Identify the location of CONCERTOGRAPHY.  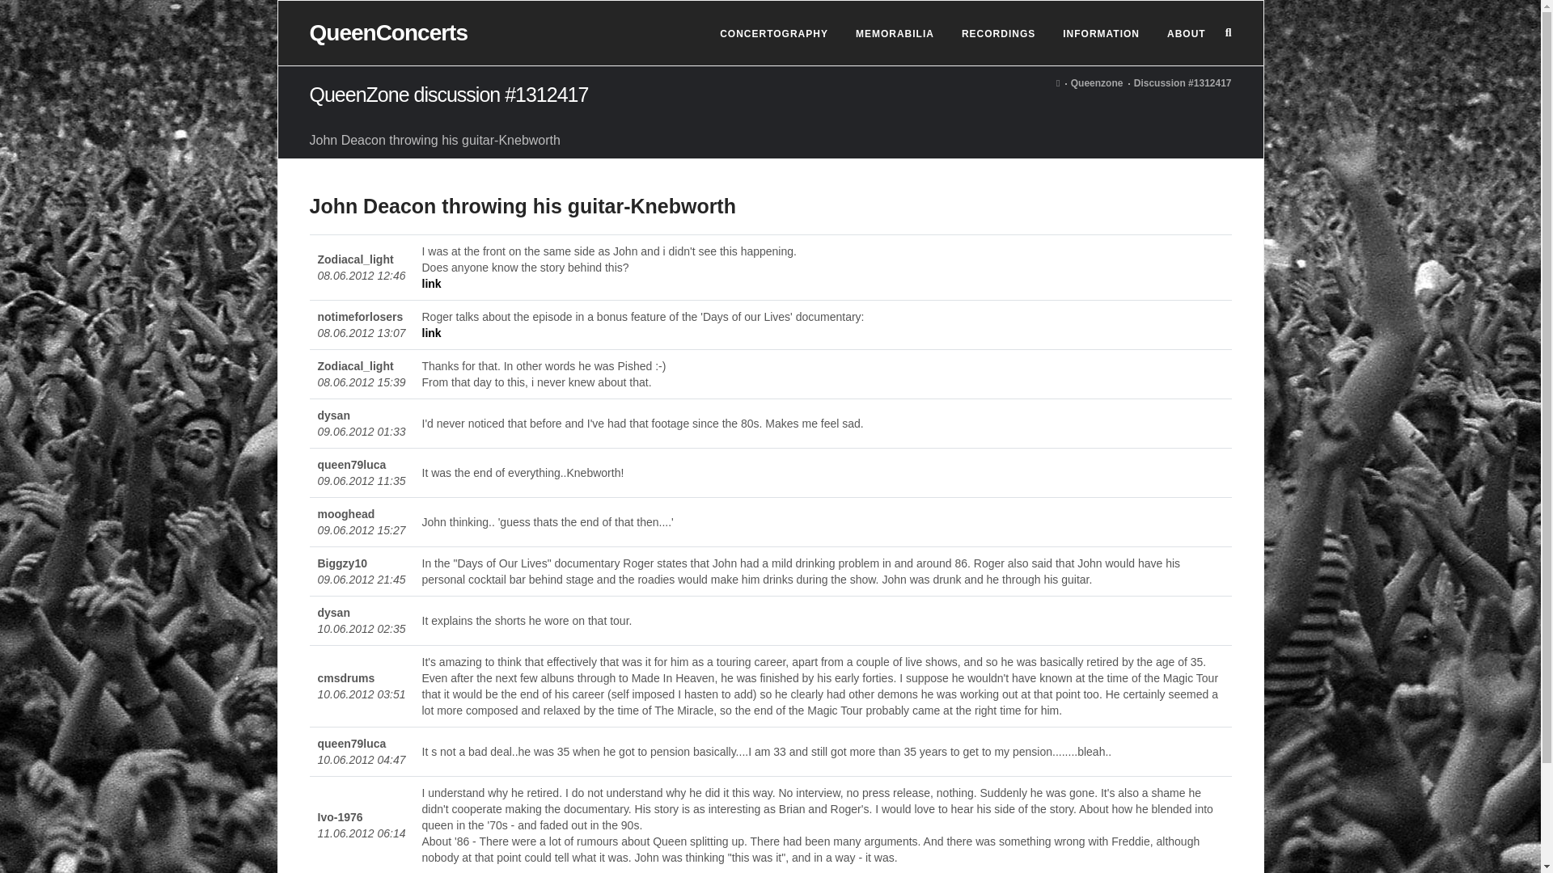
(773, 34).